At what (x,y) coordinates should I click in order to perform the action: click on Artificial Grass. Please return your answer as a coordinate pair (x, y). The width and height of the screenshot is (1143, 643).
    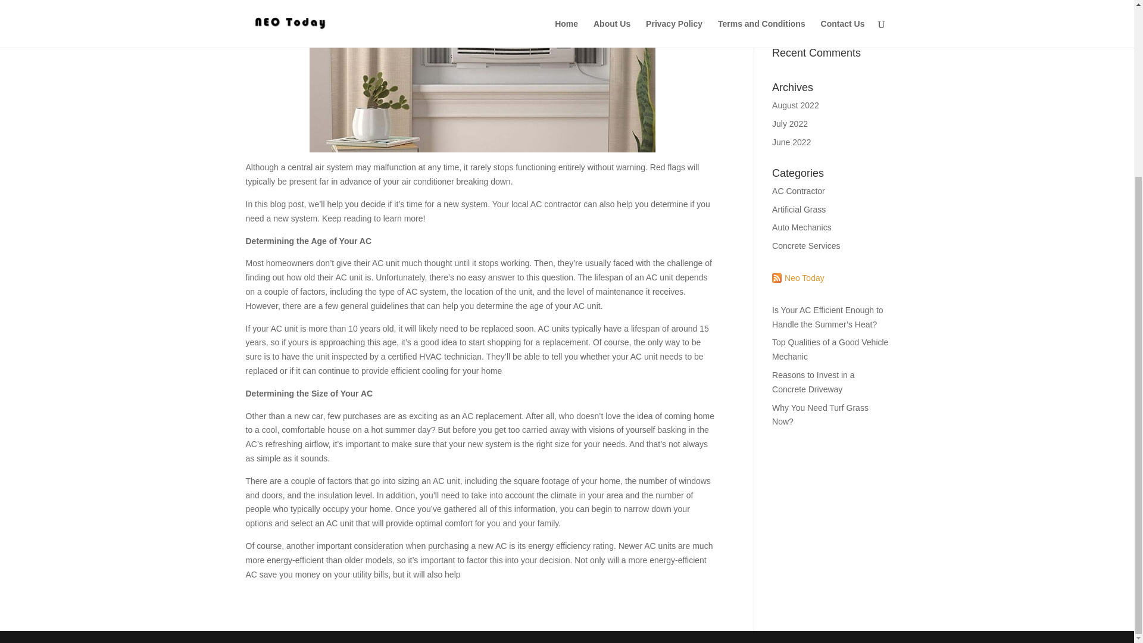
    Looking at the image, I should click on (799, 210).